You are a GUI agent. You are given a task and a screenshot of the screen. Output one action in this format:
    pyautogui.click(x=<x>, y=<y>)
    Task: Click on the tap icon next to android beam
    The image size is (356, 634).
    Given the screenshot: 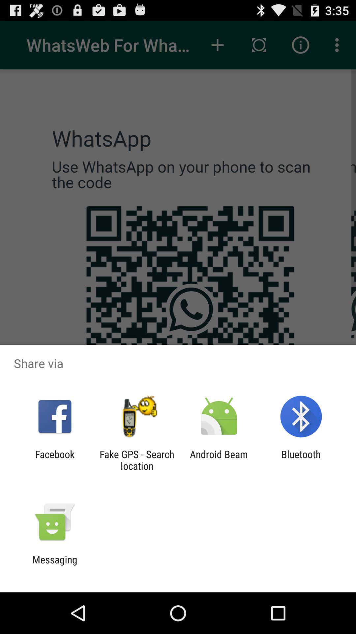 What is the action you would take?
    pyautogui.click(x=137, y=460)
    